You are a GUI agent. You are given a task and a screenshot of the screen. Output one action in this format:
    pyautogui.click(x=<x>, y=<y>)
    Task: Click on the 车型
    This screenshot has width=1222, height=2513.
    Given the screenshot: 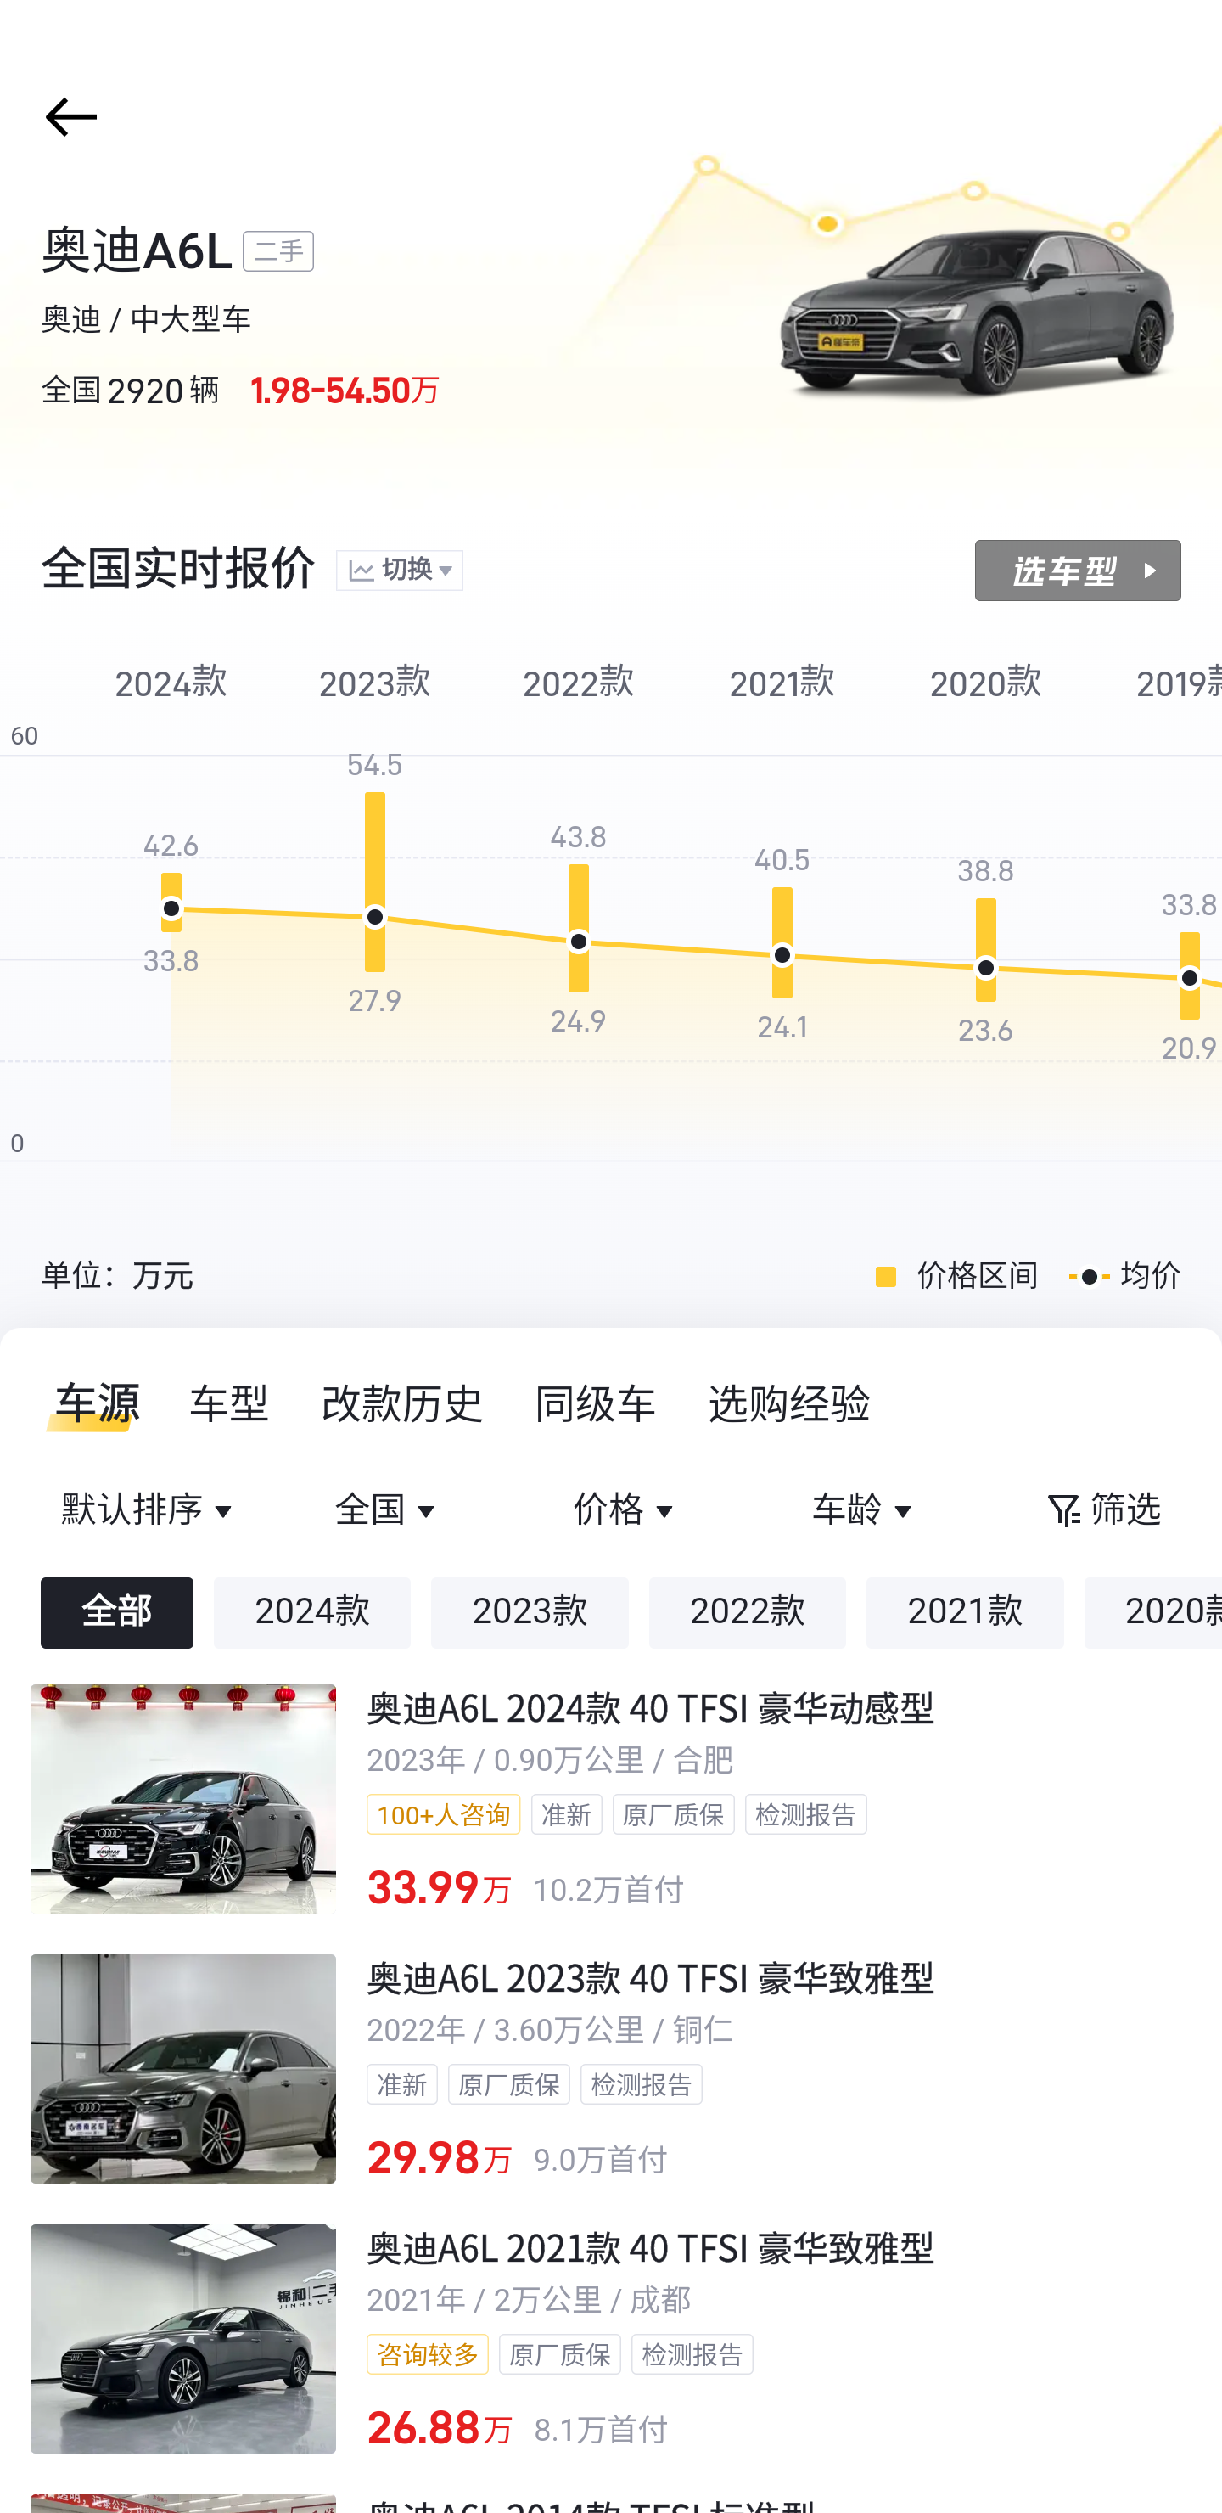 What is the action you would take?
    pyautogui.click(x=230, y=1404)
    